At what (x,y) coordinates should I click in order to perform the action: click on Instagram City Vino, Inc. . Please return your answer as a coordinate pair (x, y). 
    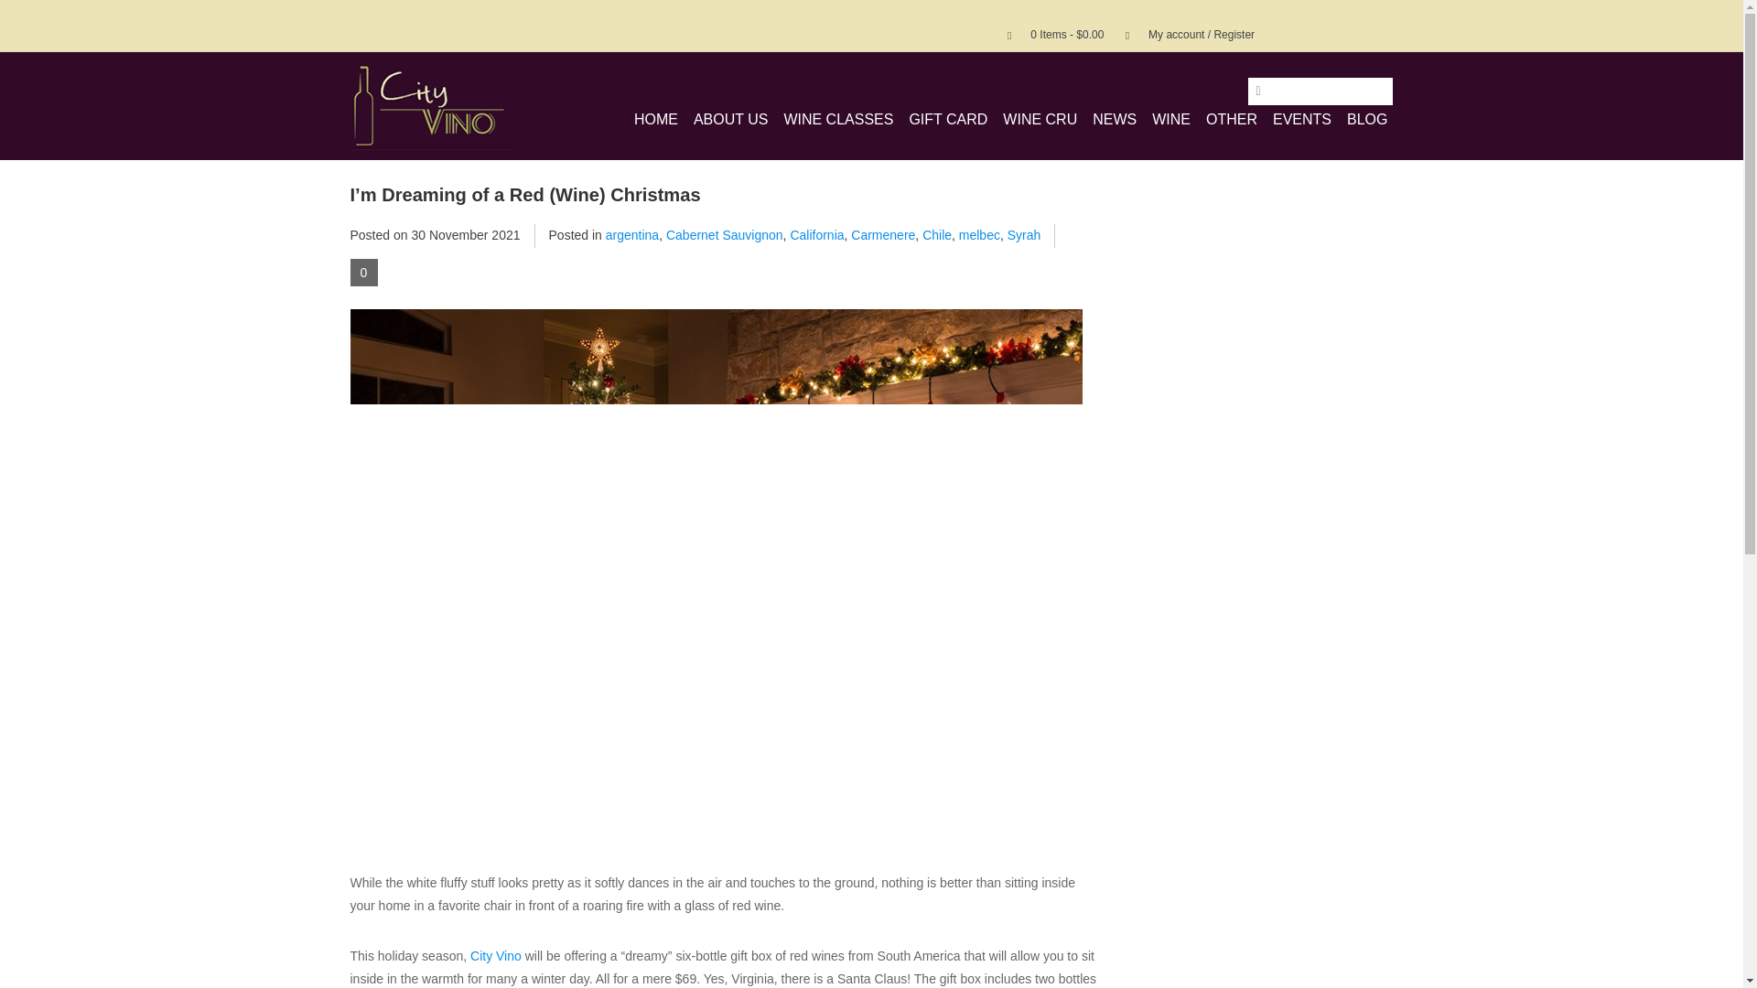
    Looking at the image, I should click on (1378, 24).